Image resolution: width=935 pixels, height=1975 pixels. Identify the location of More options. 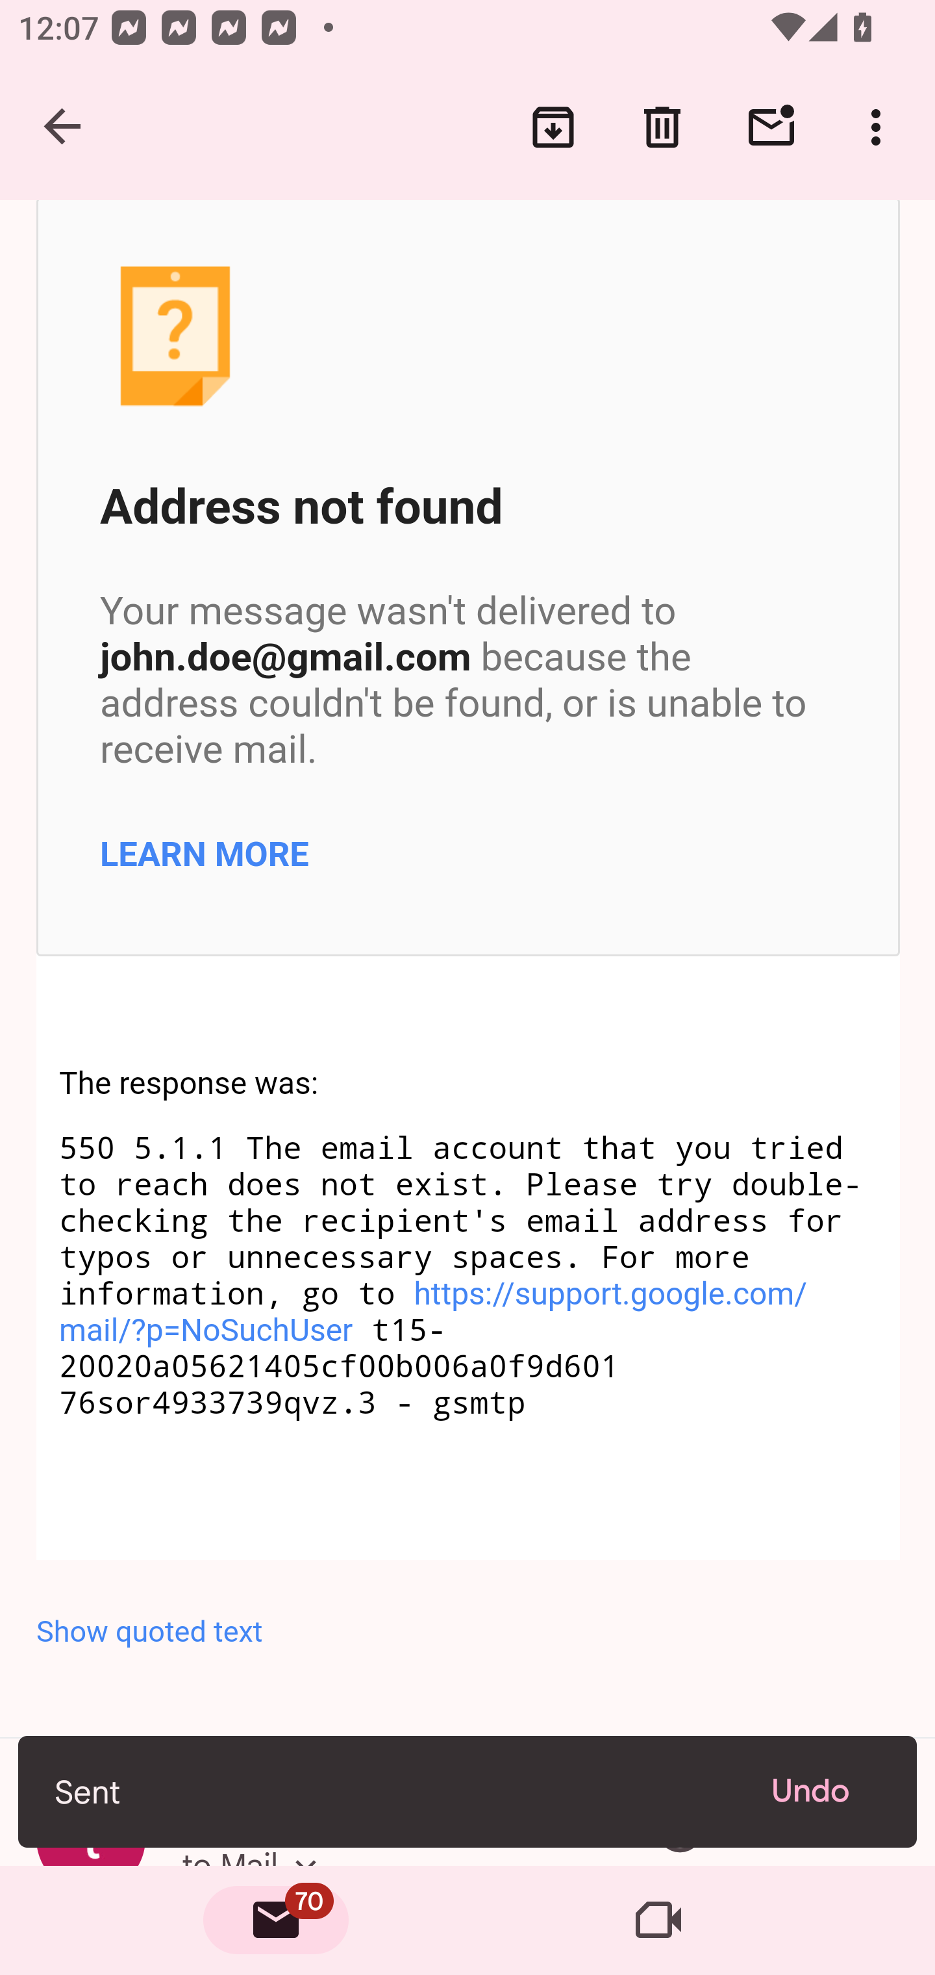
(880, 127).